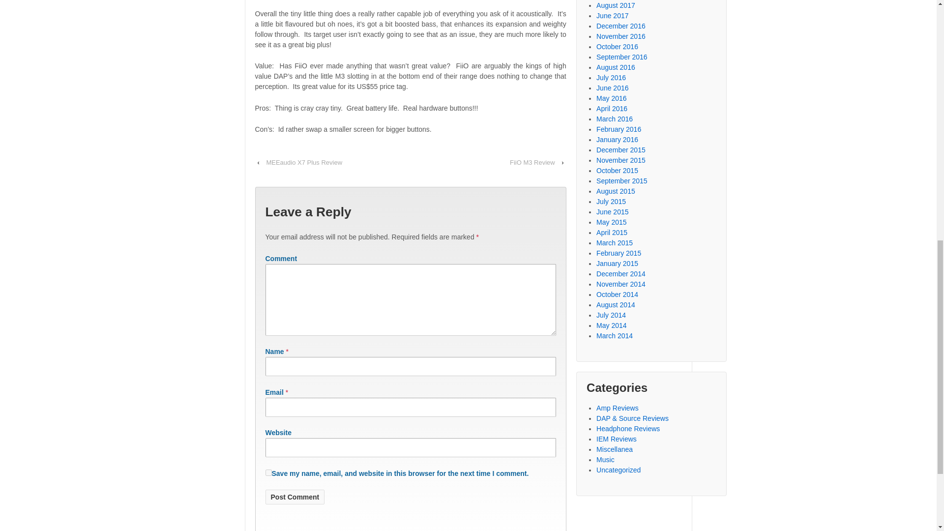 The image size is (944, 531). I want to click on Post Comment, so click(295, 497).